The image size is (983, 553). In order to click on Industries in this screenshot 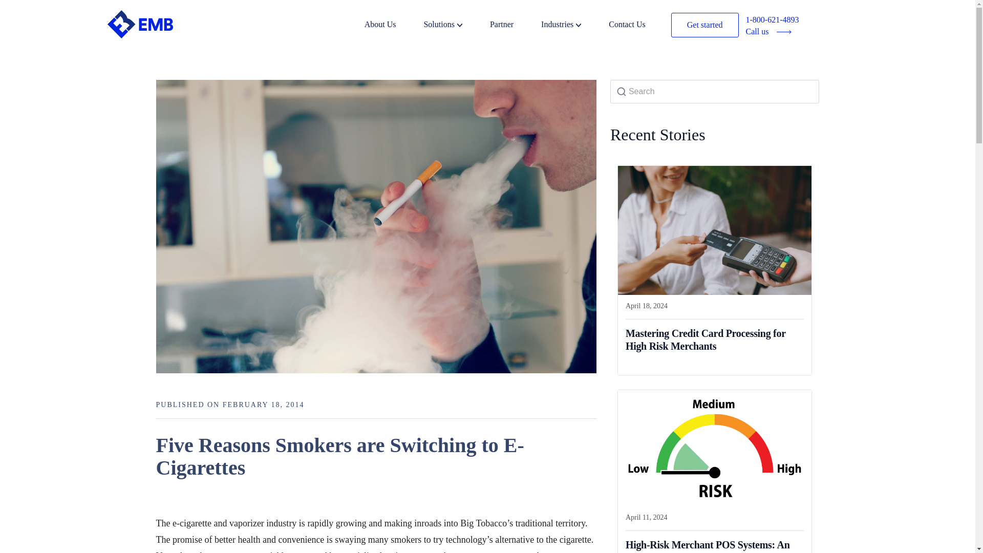, I will do `click(573, 26)`.